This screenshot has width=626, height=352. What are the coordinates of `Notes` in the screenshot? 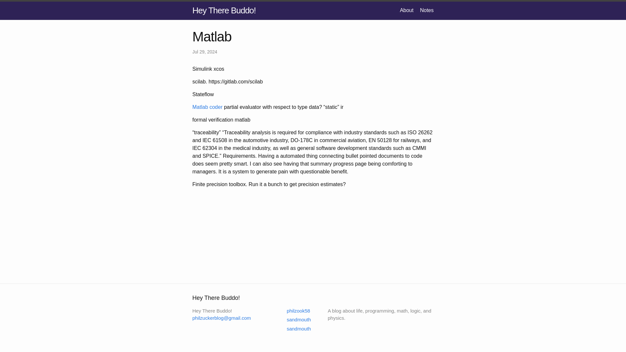 It's located at (427, 10).